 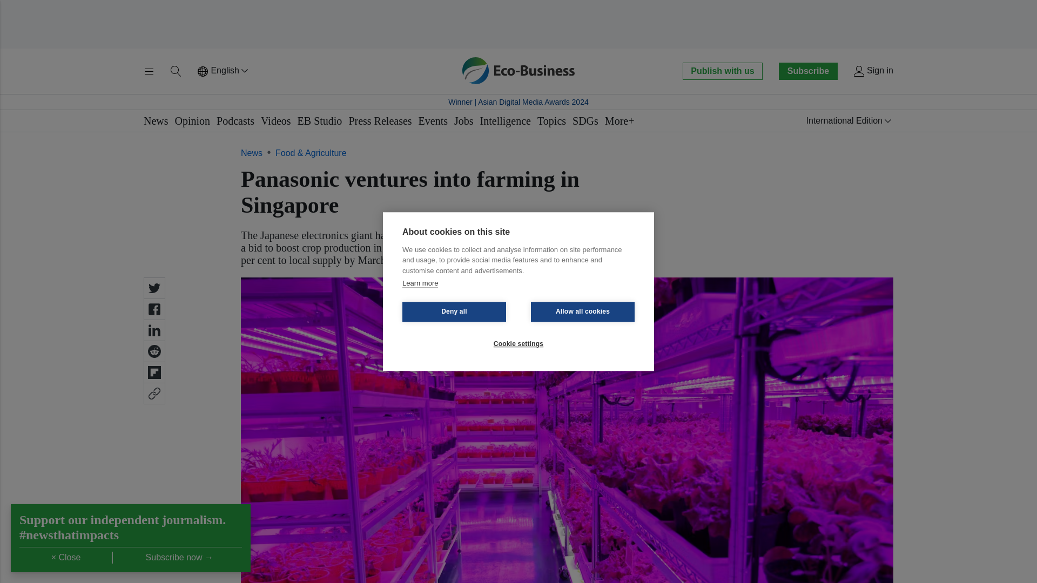 What do you see at coordinates (176, 71) in the screenshot?
I see `Search` at bounding box center [176, 71].